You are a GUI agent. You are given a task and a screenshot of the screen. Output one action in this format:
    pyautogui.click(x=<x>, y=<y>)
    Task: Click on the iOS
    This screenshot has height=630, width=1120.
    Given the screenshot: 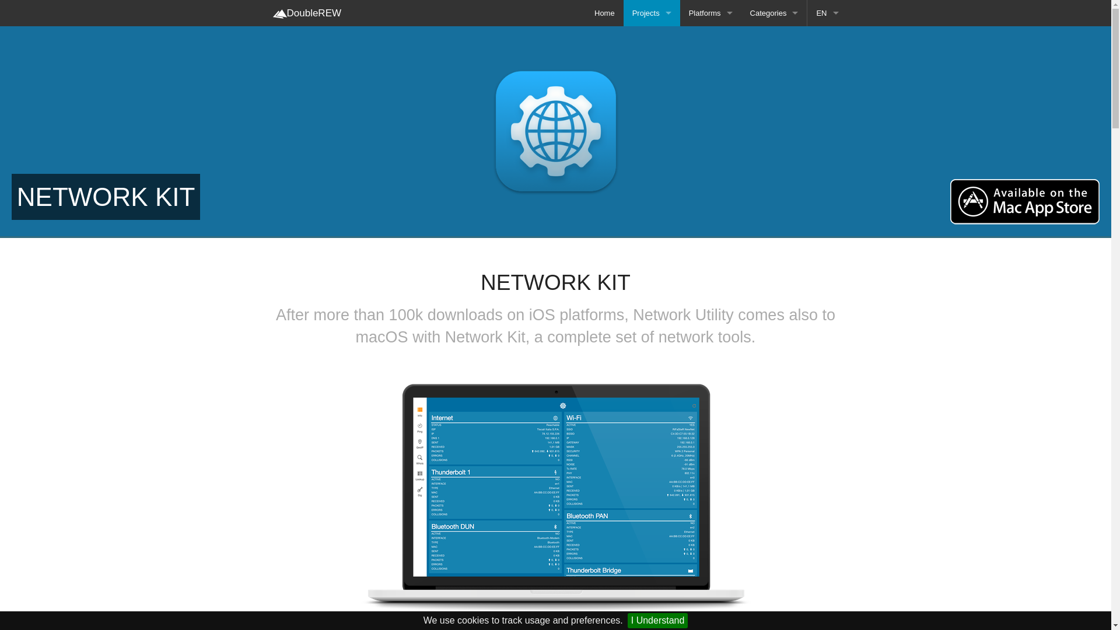 What is the action you would take?
    pyautogui.click(x=710, y=65)
    